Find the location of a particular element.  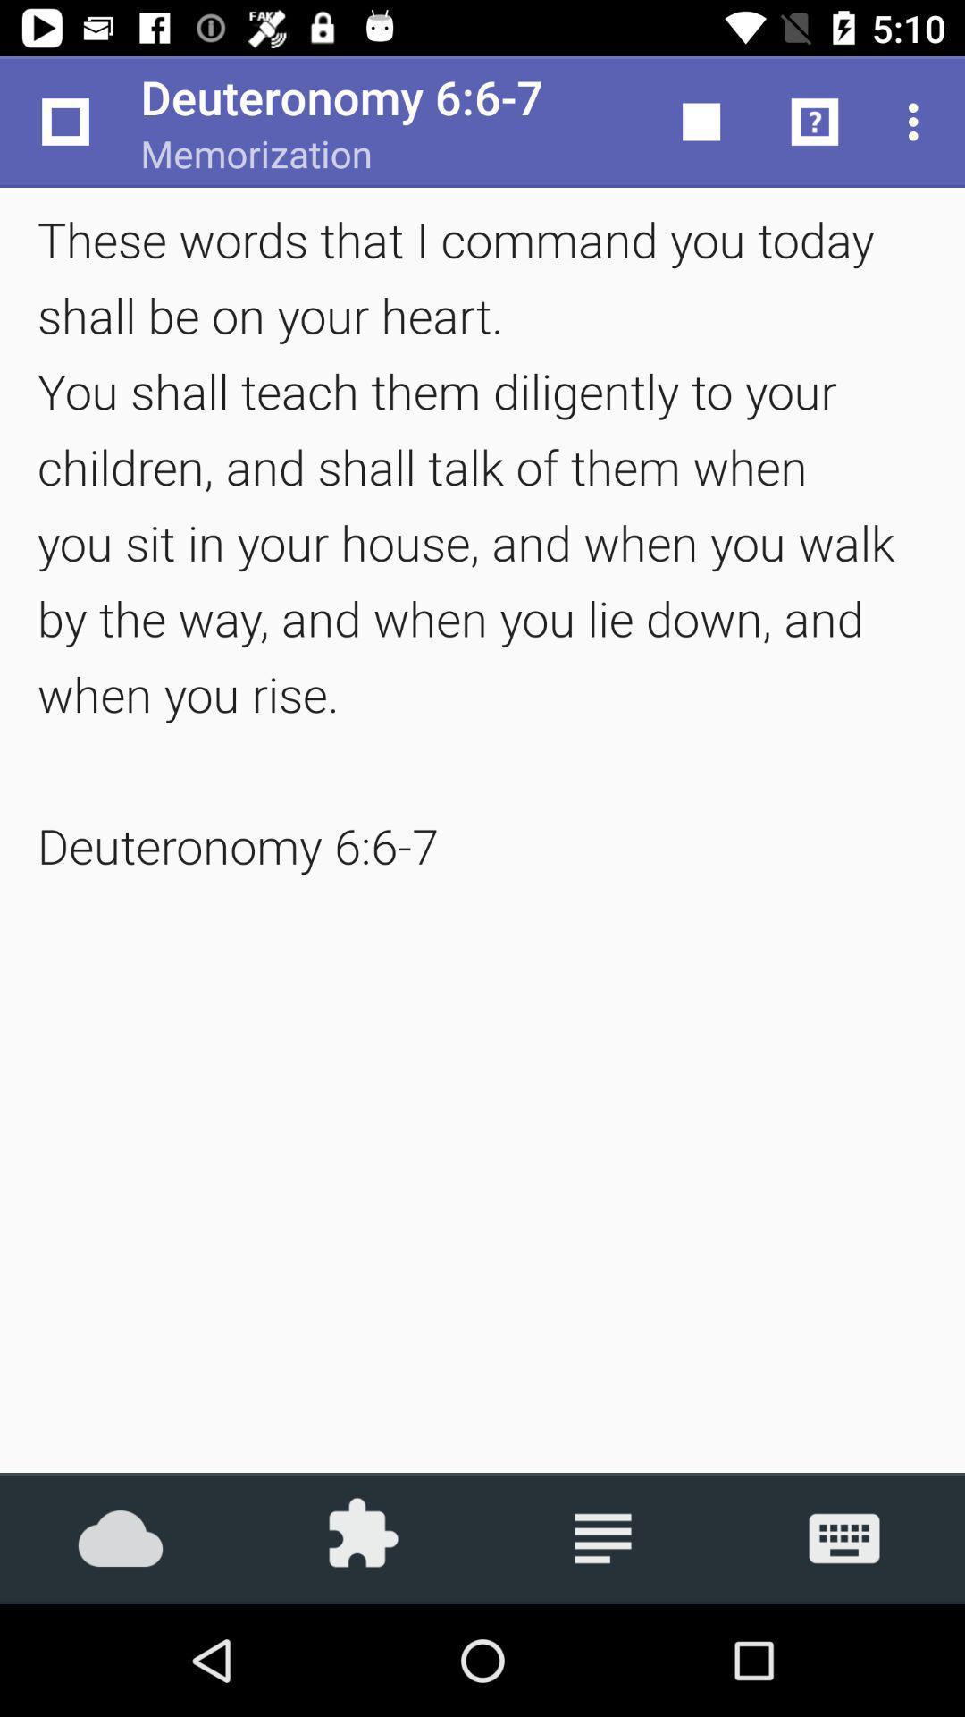

press keyboard button is located at coordinates (844, 1538).